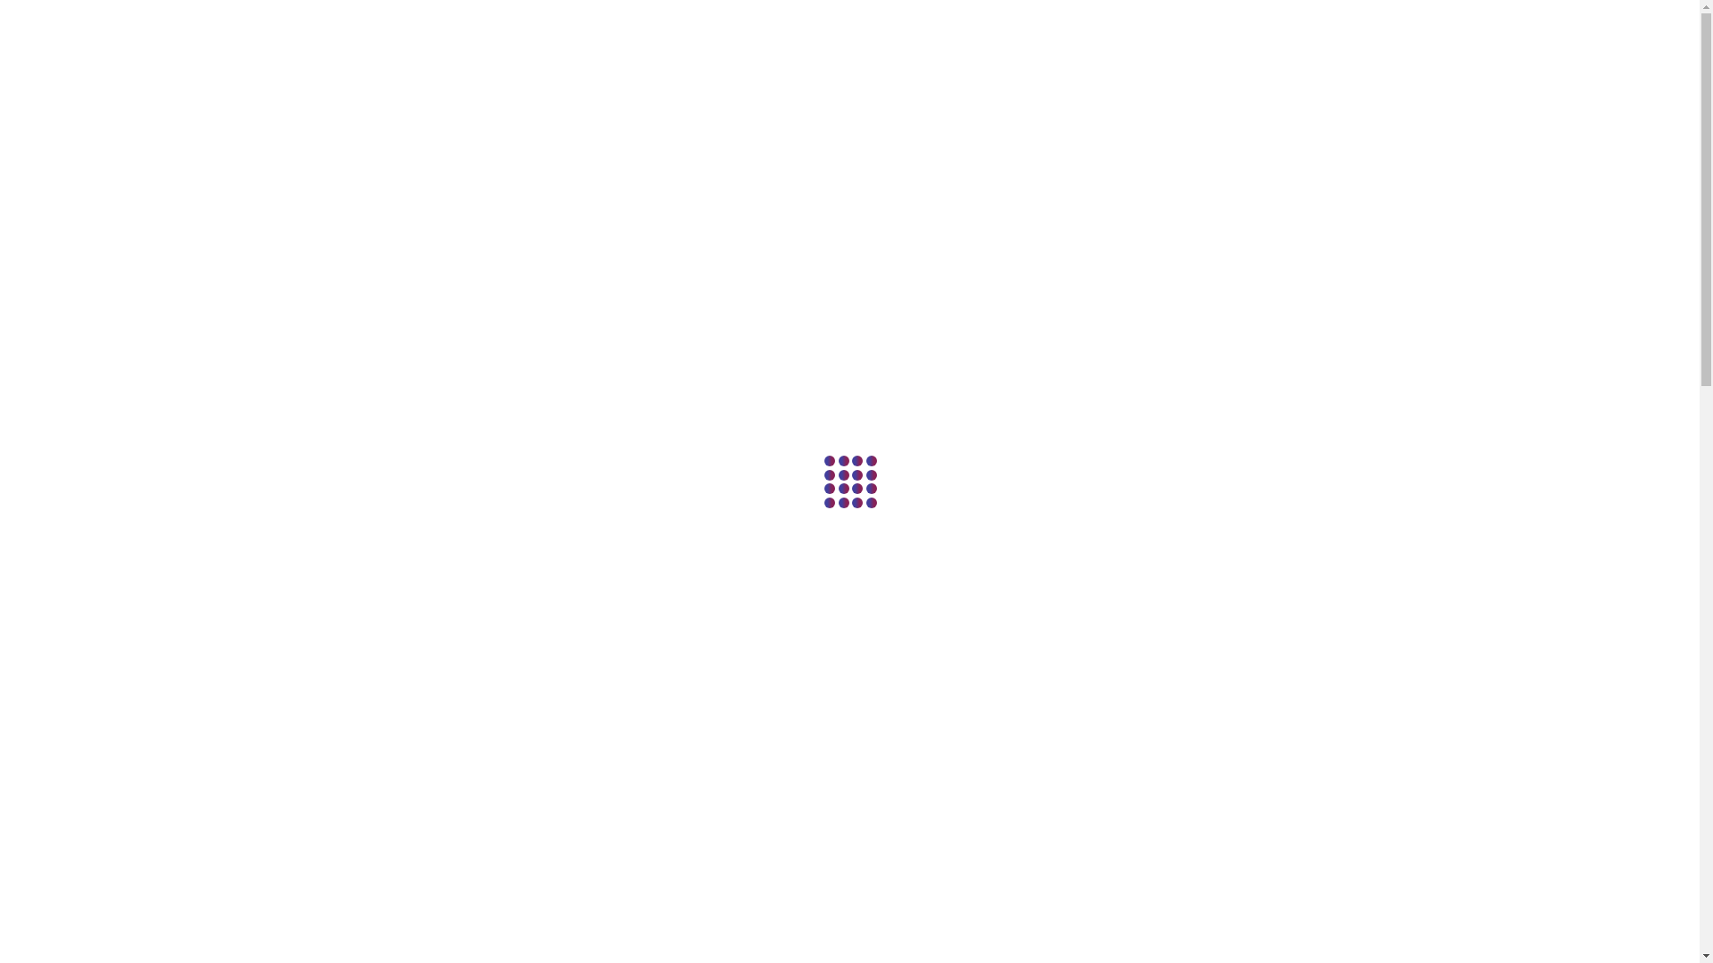  What do you see at coordinates (418, 428) in the screenshot?
I see `CONTACT` at bounding box center [418, 428].